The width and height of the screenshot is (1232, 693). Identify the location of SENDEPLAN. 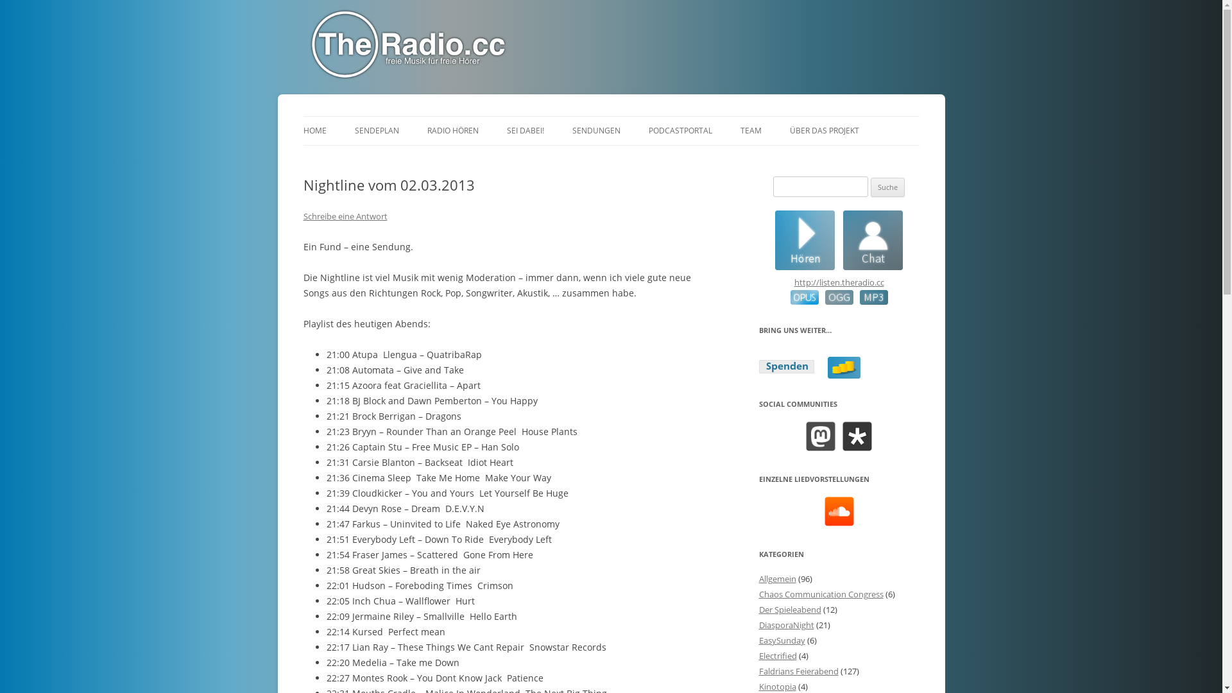
(376, 131).